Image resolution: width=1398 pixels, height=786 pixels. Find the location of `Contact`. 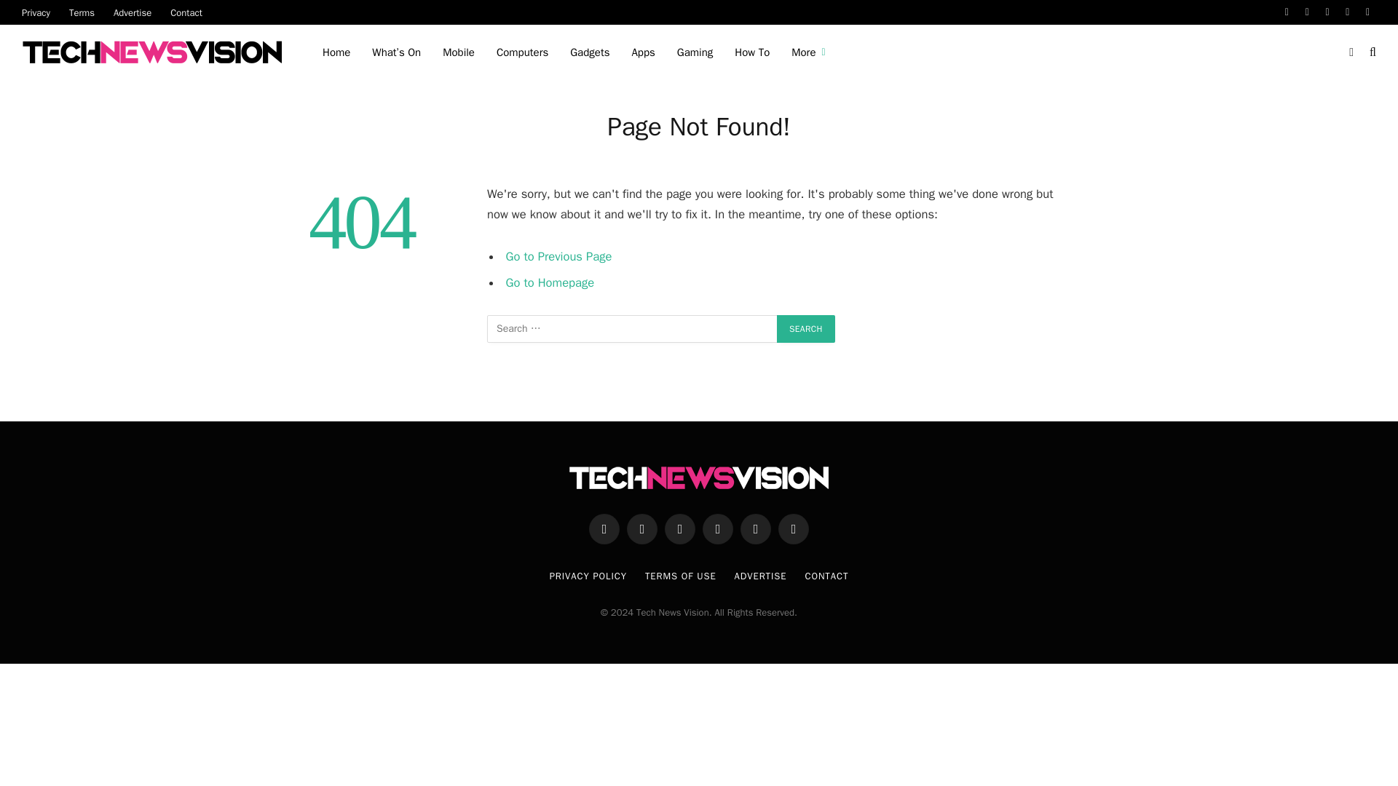

Contact is located at coordinates (186, 12).